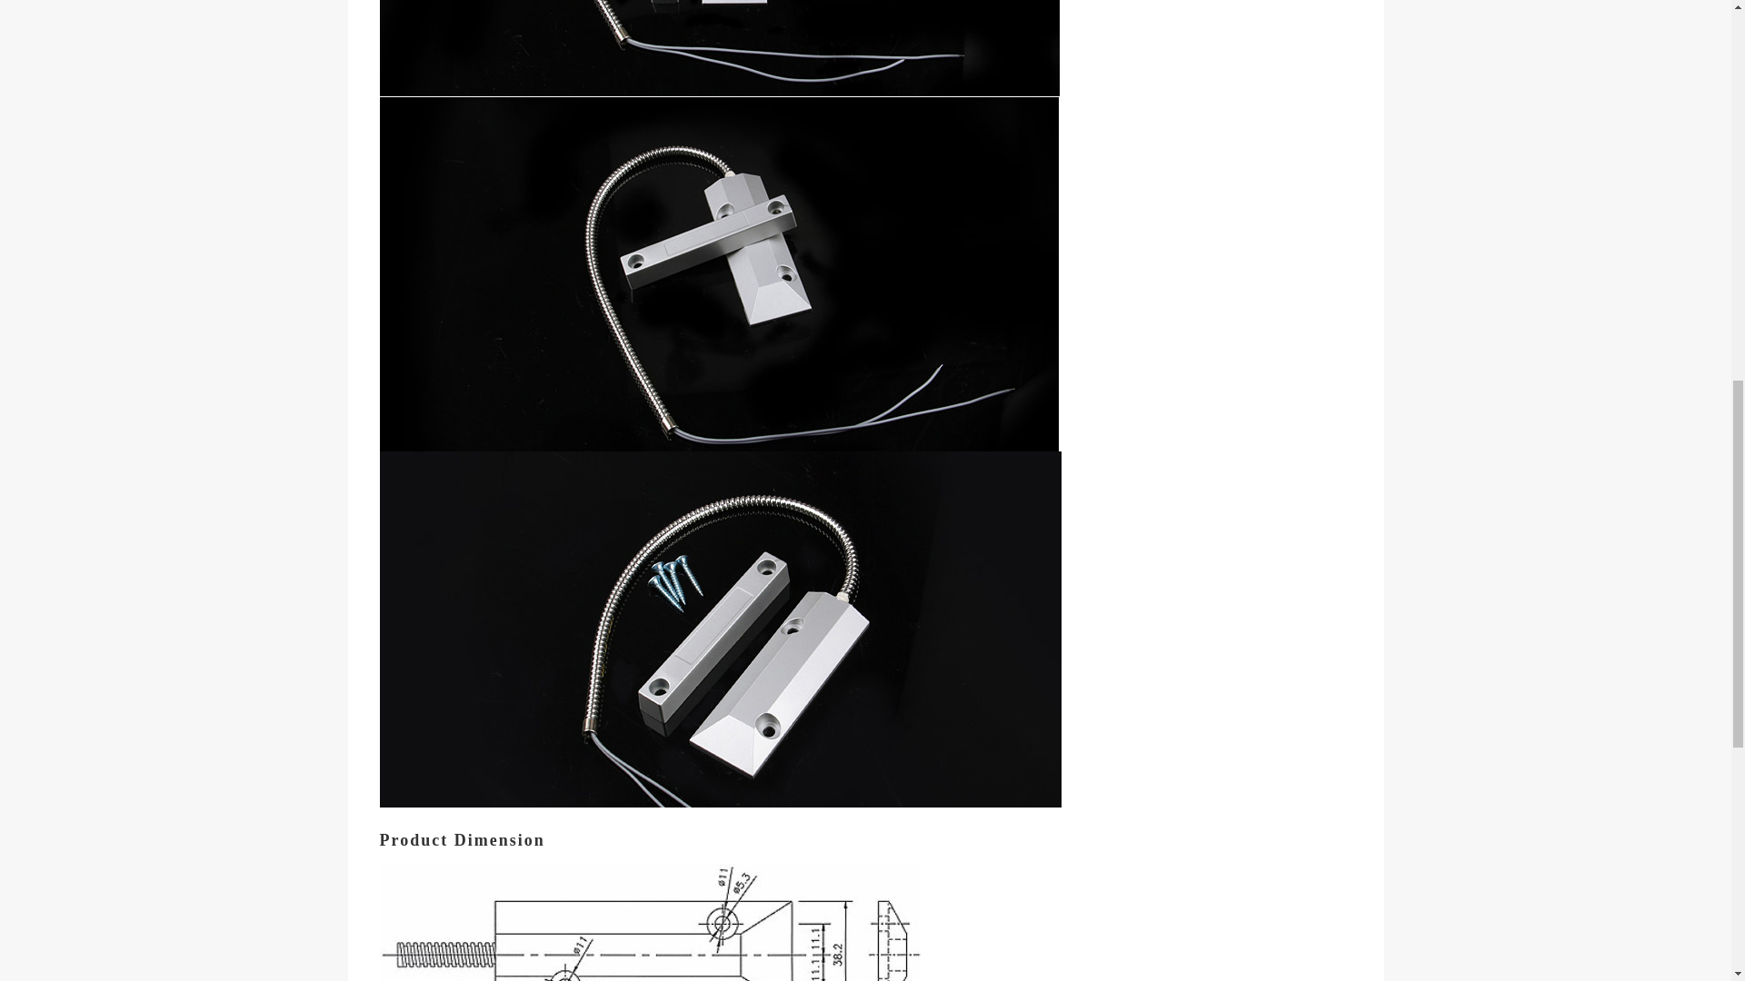 Image resolution: width=1745 pixels, height=981 pixels. What do you see at coordinates (720, 47) in the screenshot?
I see `RZ-55Z Metal Magnetic Contact` at bounding box center [720, 47].